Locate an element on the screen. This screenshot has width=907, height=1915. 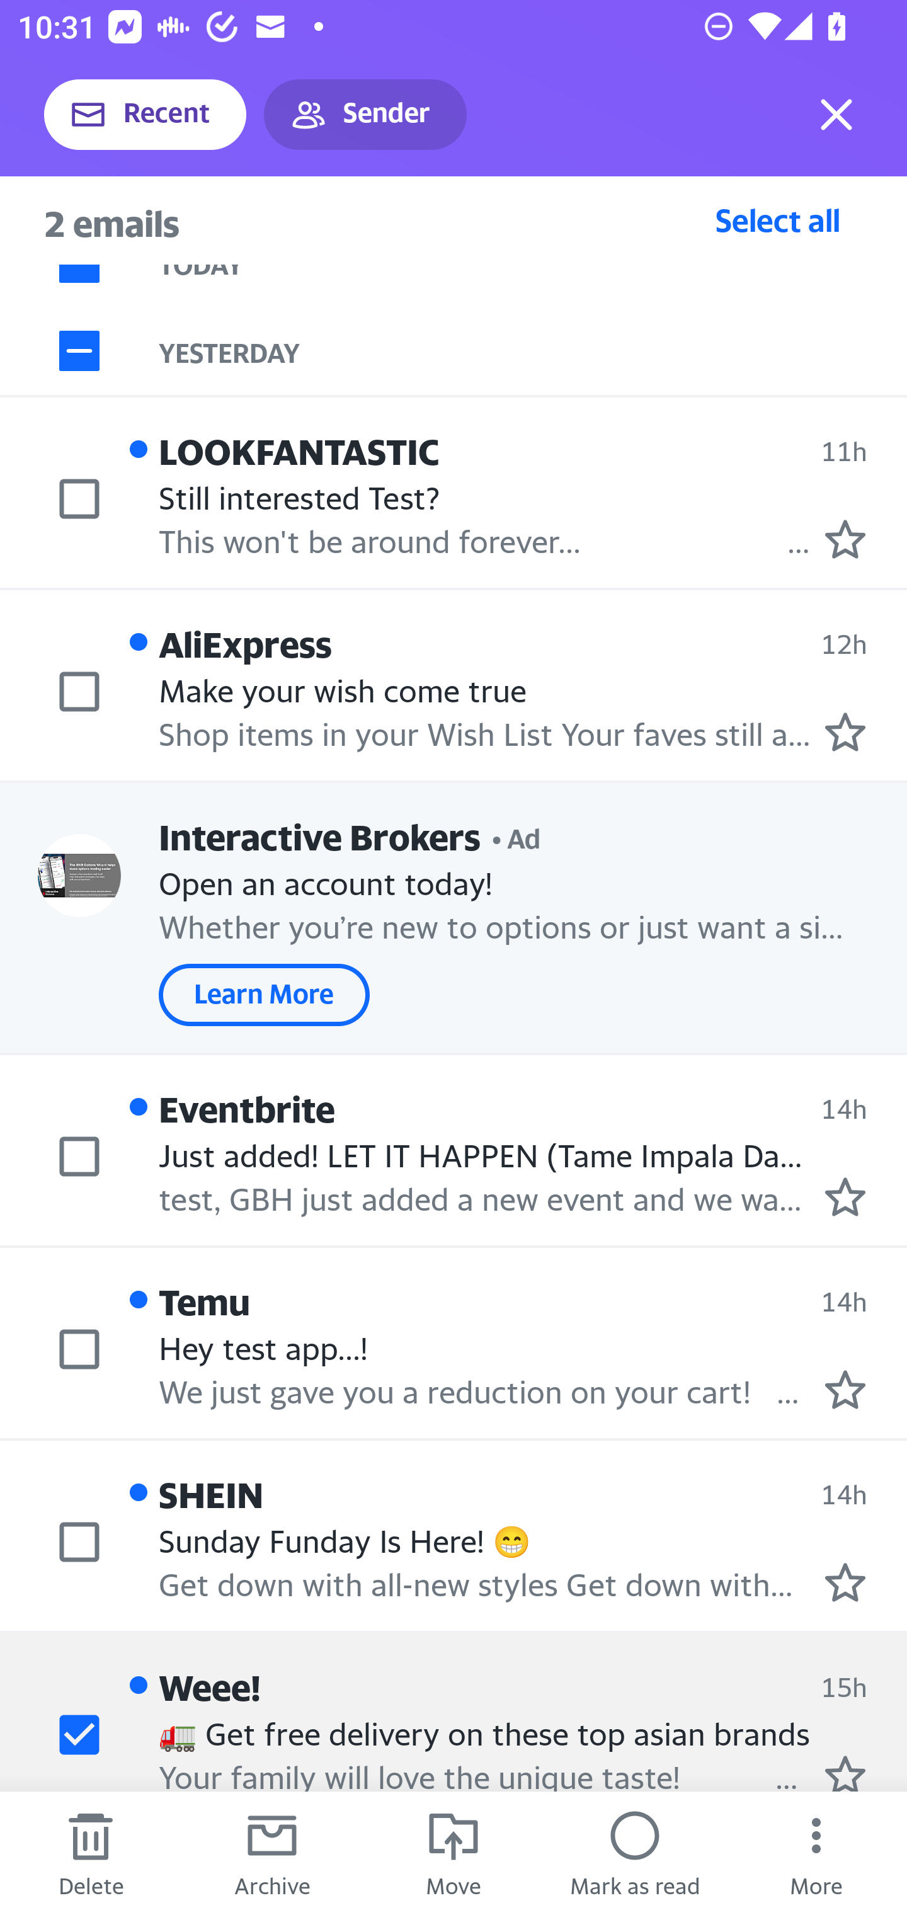
YESTERDAY is located at coordinates (533, 351).